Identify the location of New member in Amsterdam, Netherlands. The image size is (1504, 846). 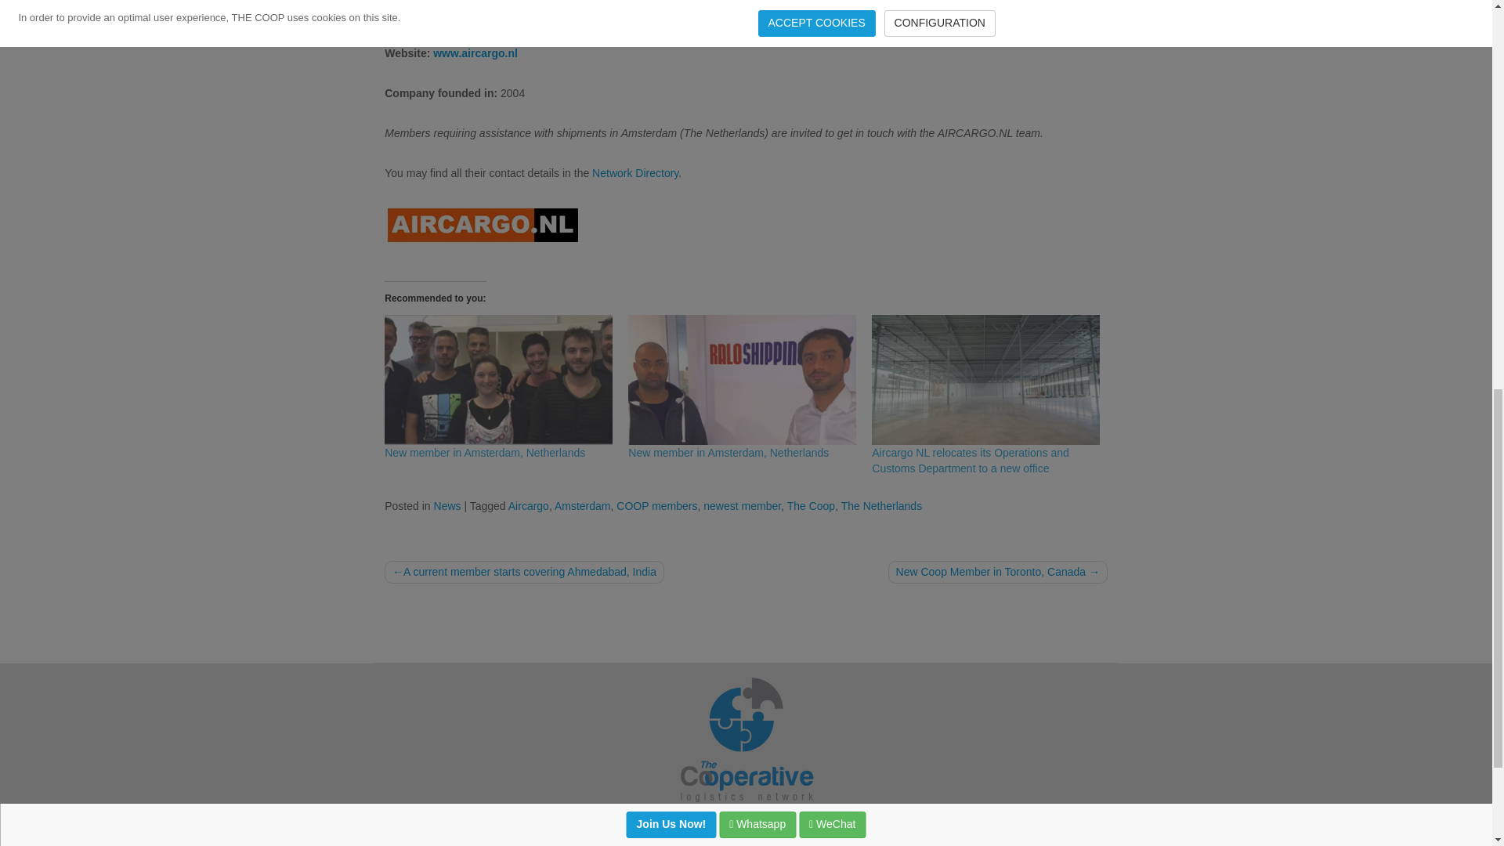
(742, 379).